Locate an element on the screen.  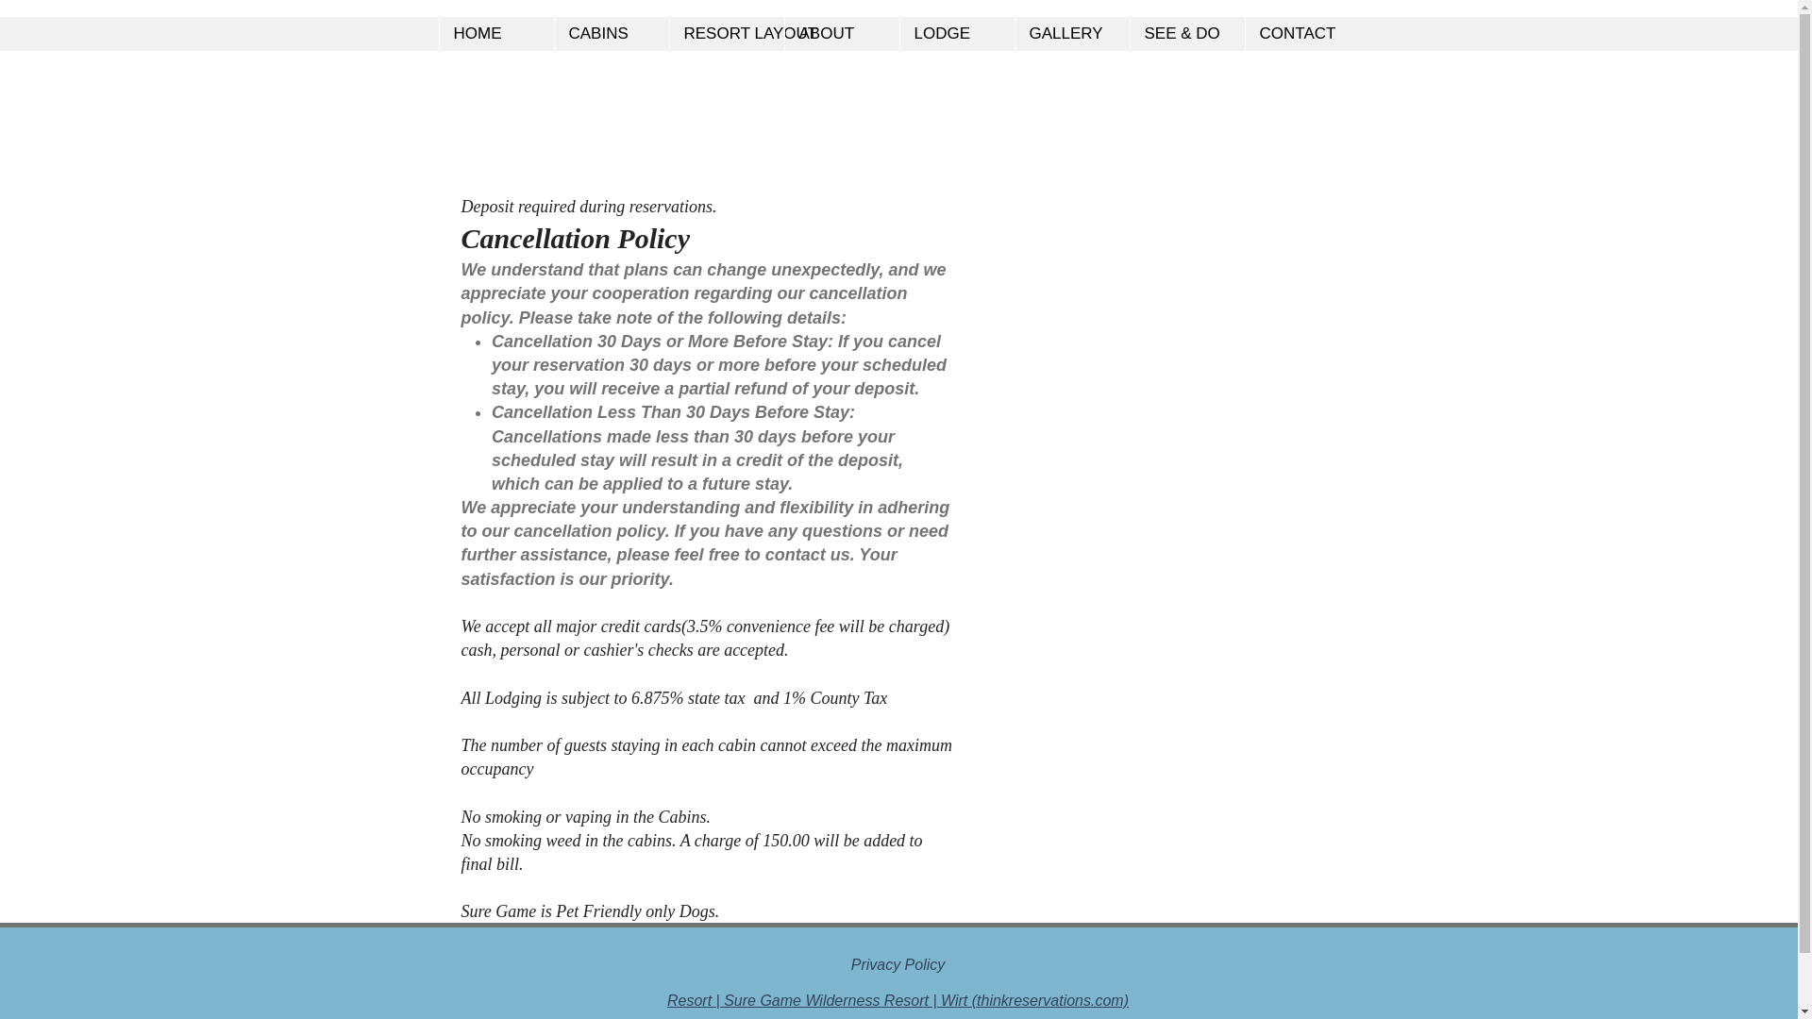
CABINS is located at coordinates (610, 34).